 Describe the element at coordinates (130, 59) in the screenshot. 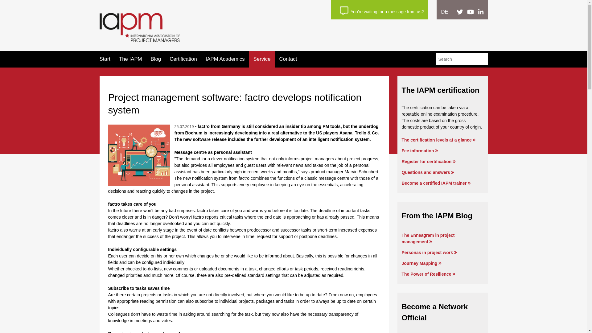

I see `The IAPM` at that location.